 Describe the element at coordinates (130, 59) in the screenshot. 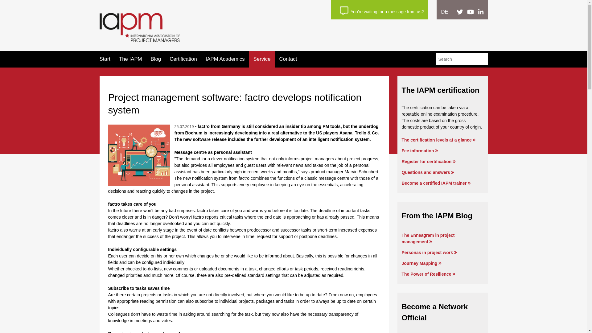

I see `The IAPM` at that location.